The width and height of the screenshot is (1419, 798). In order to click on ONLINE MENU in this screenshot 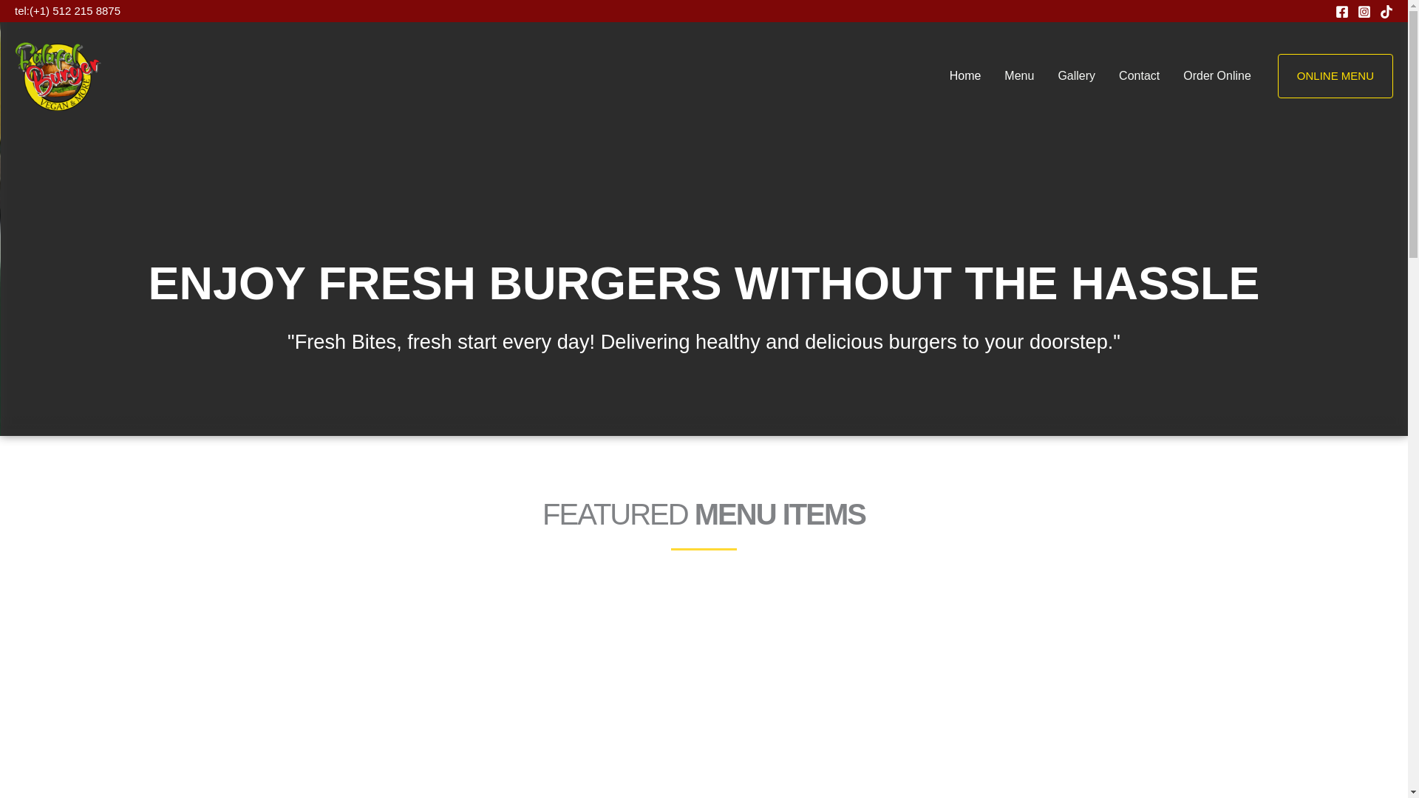, I will do `click(1335, 75)`.